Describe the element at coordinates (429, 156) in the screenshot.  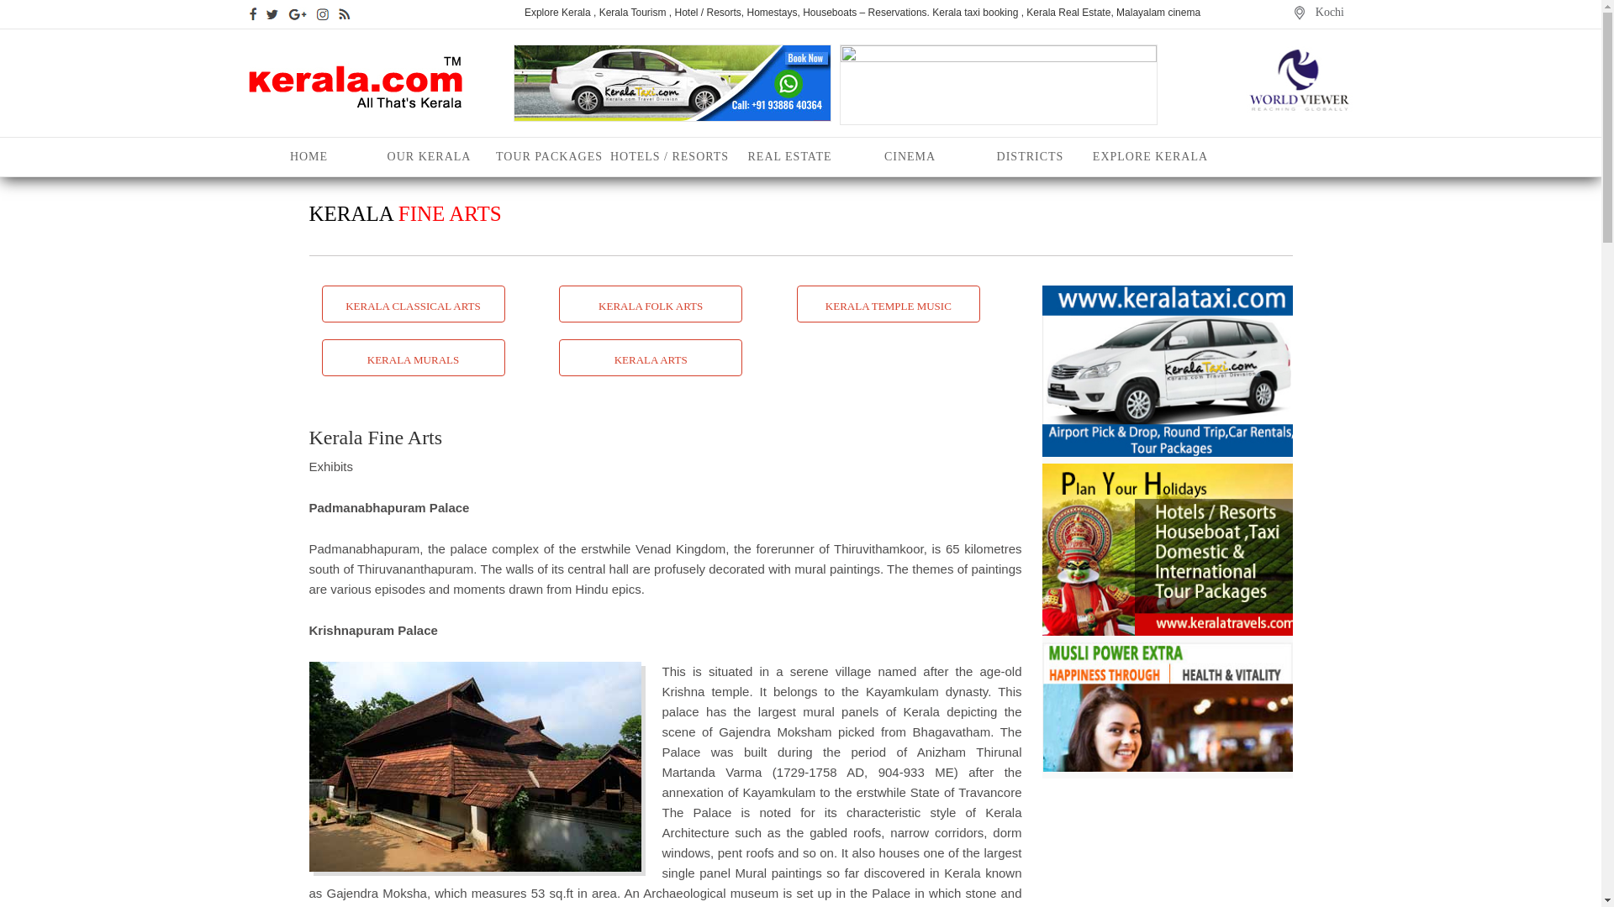
I see `OUR KERALA` at that location.